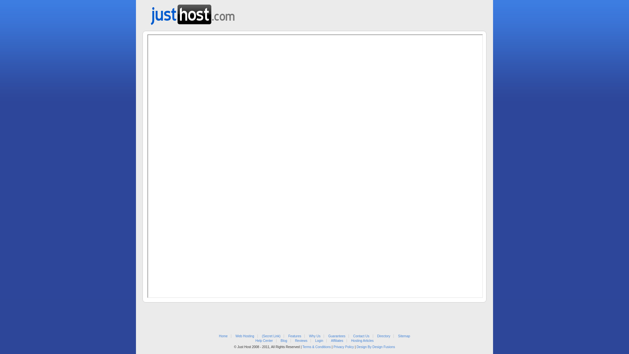 Image resolution: width=629 pixels, height=354 pixels. Describe the element at coordinates (337, 341) in the screenshot. I see `Affiliates` at that location.